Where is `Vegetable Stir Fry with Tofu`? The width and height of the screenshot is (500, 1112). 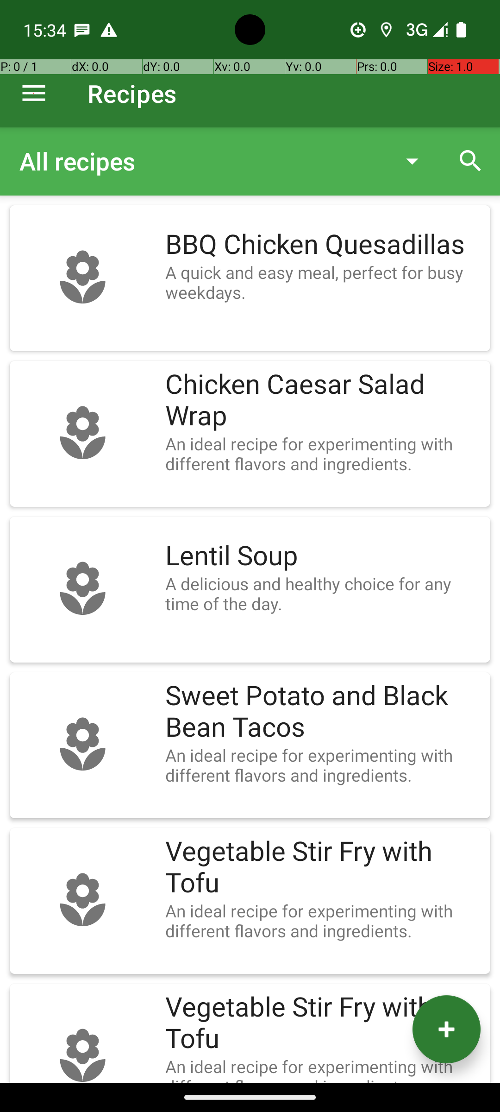
Vegetable Stir Fry with Tofu is located at coordinates (323, 867).